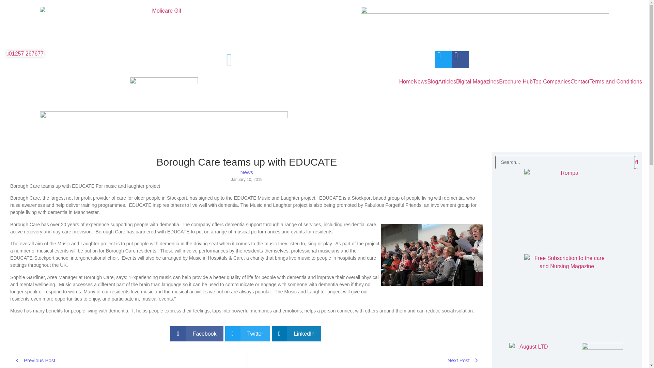  What do you see at coordinates (565, 162) in the screenshot?
I see `Search` at bounding box center [565, 162].